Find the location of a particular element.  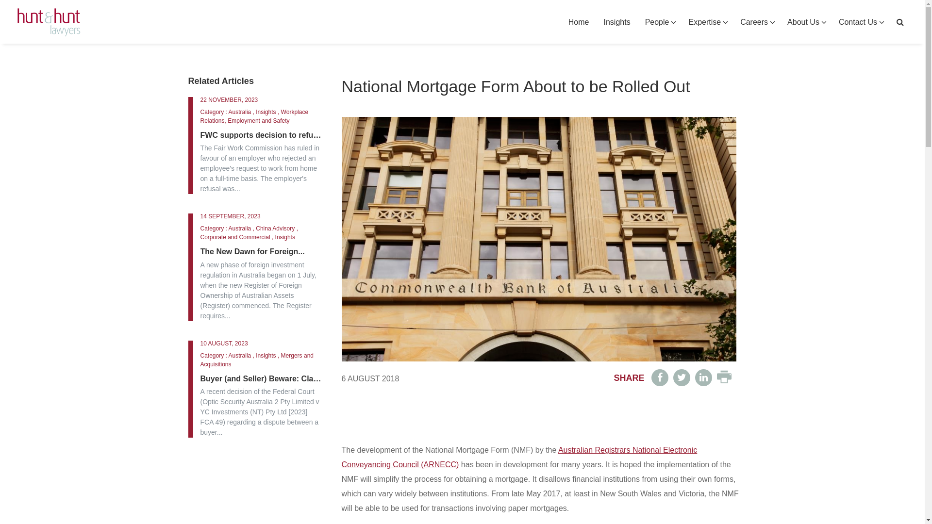

Home is located at coordinates (579, 22).